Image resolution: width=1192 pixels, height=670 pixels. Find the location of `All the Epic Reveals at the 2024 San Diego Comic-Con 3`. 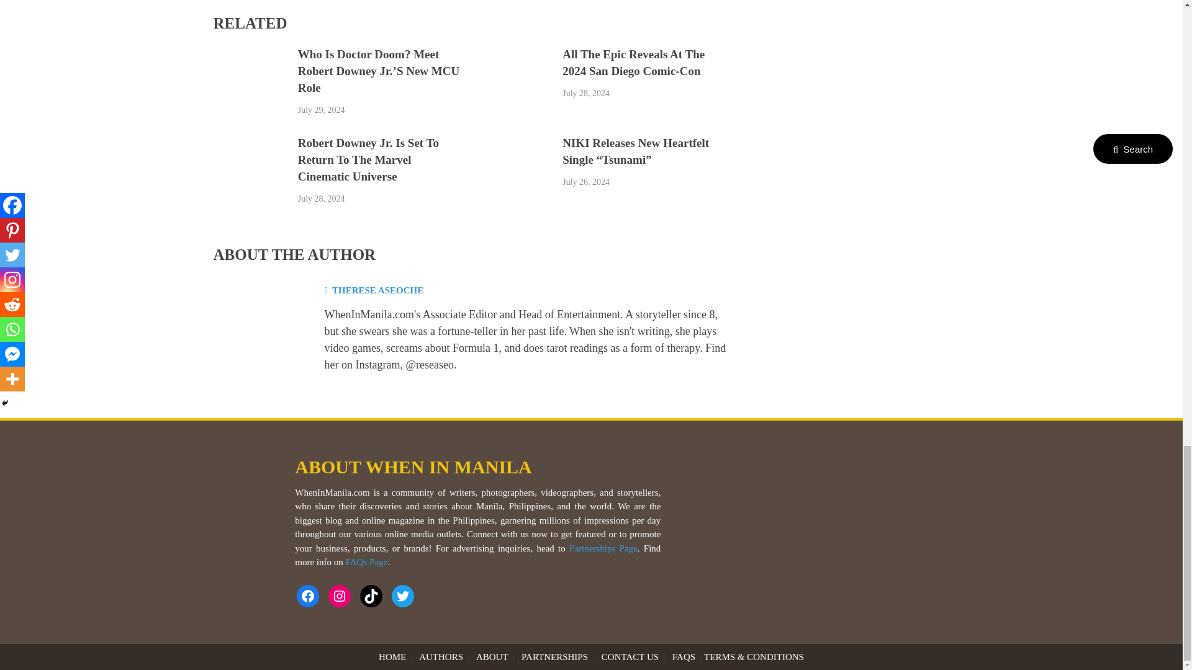

All the Epic Reveals at the 2024 San Diego Comic-Con 3 is located at coordinates (514, 85).